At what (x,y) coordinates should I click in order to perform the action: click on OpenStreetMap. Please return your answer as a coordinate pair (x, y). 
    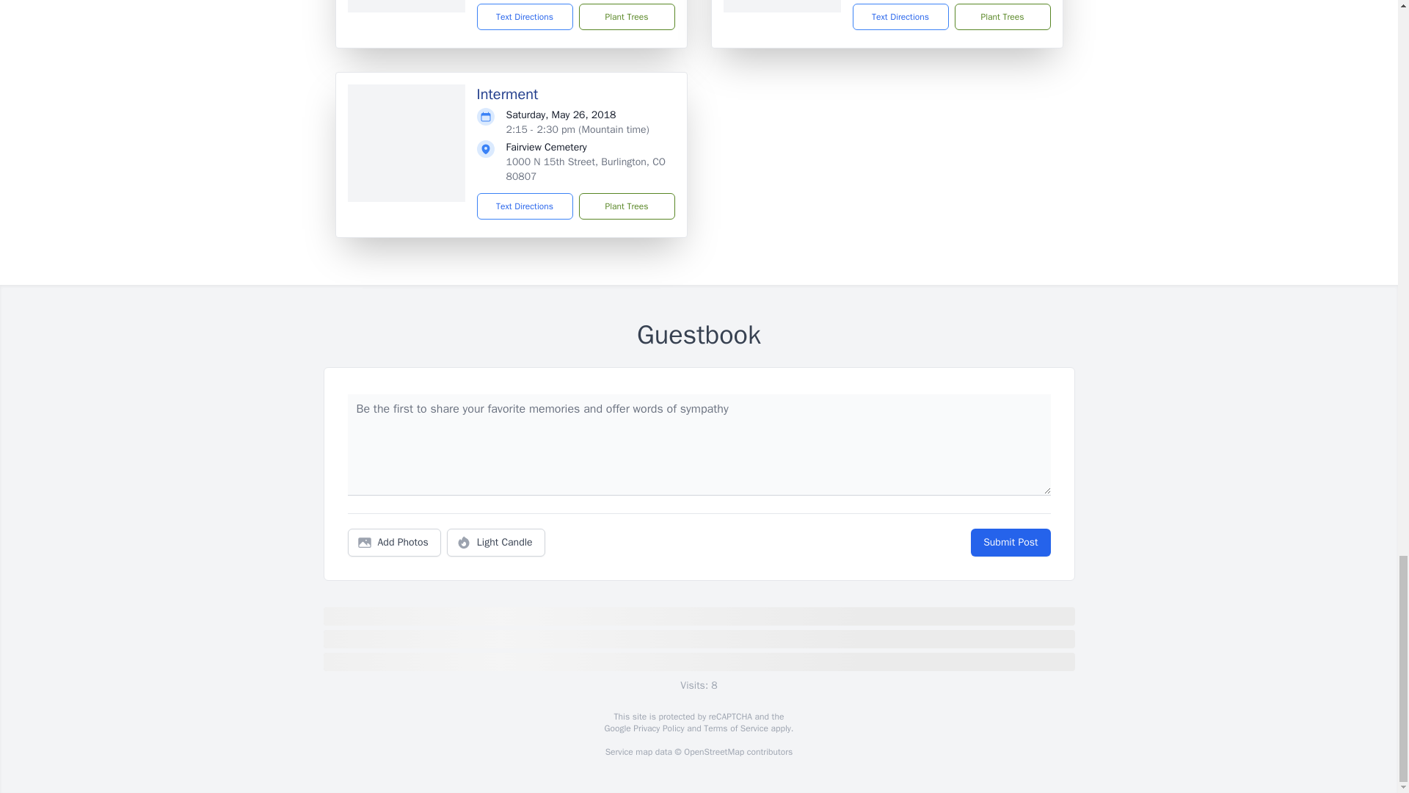
    Looking at the image, I should click on (713, 752).